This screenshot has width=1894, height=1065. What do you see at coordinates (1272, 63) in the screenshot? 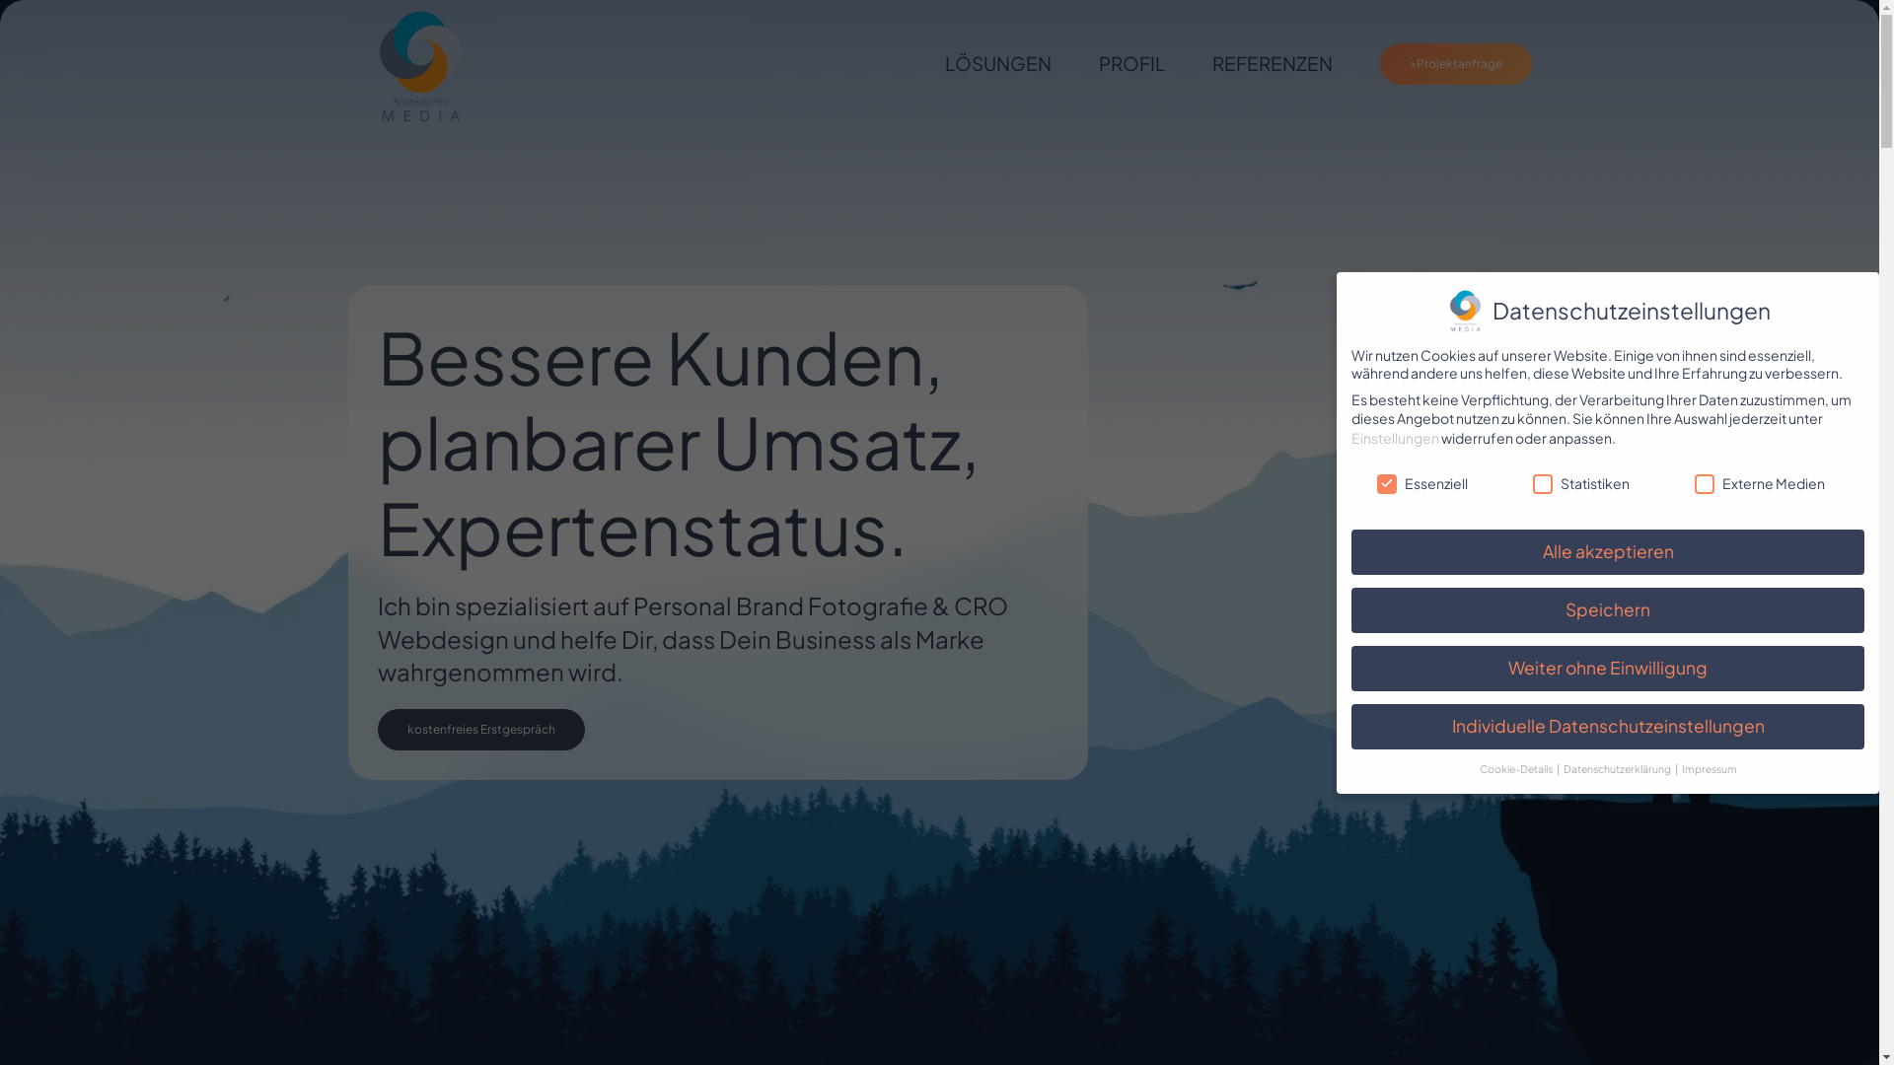
I see `REFERENZEN` at bounding box center [1272, 63].